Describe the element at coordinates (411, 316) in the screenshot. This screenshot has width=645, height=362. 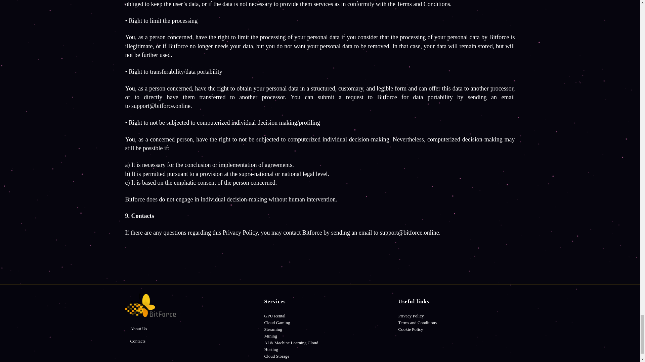
I see `Privacy Policy` at that location.